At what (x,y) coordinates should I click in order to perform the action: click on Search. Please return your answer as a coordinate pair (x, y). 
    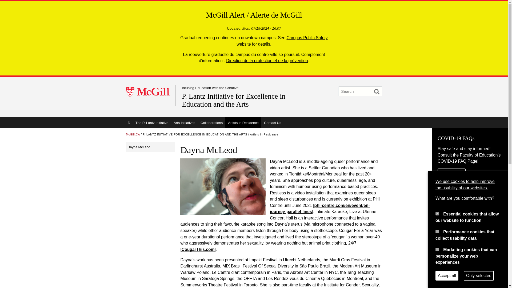
    Looking at the image, I should click on (377, 92).